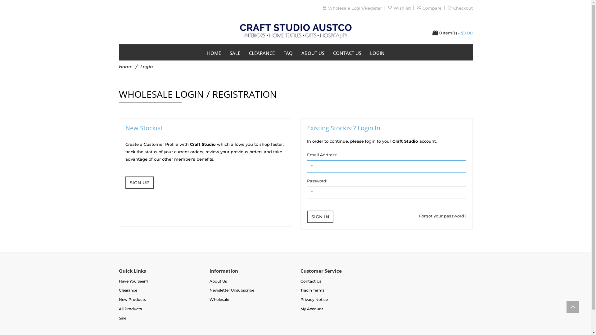 This screenshot has width=596, height=335. I want to click on Clearance, so click(128, 290).